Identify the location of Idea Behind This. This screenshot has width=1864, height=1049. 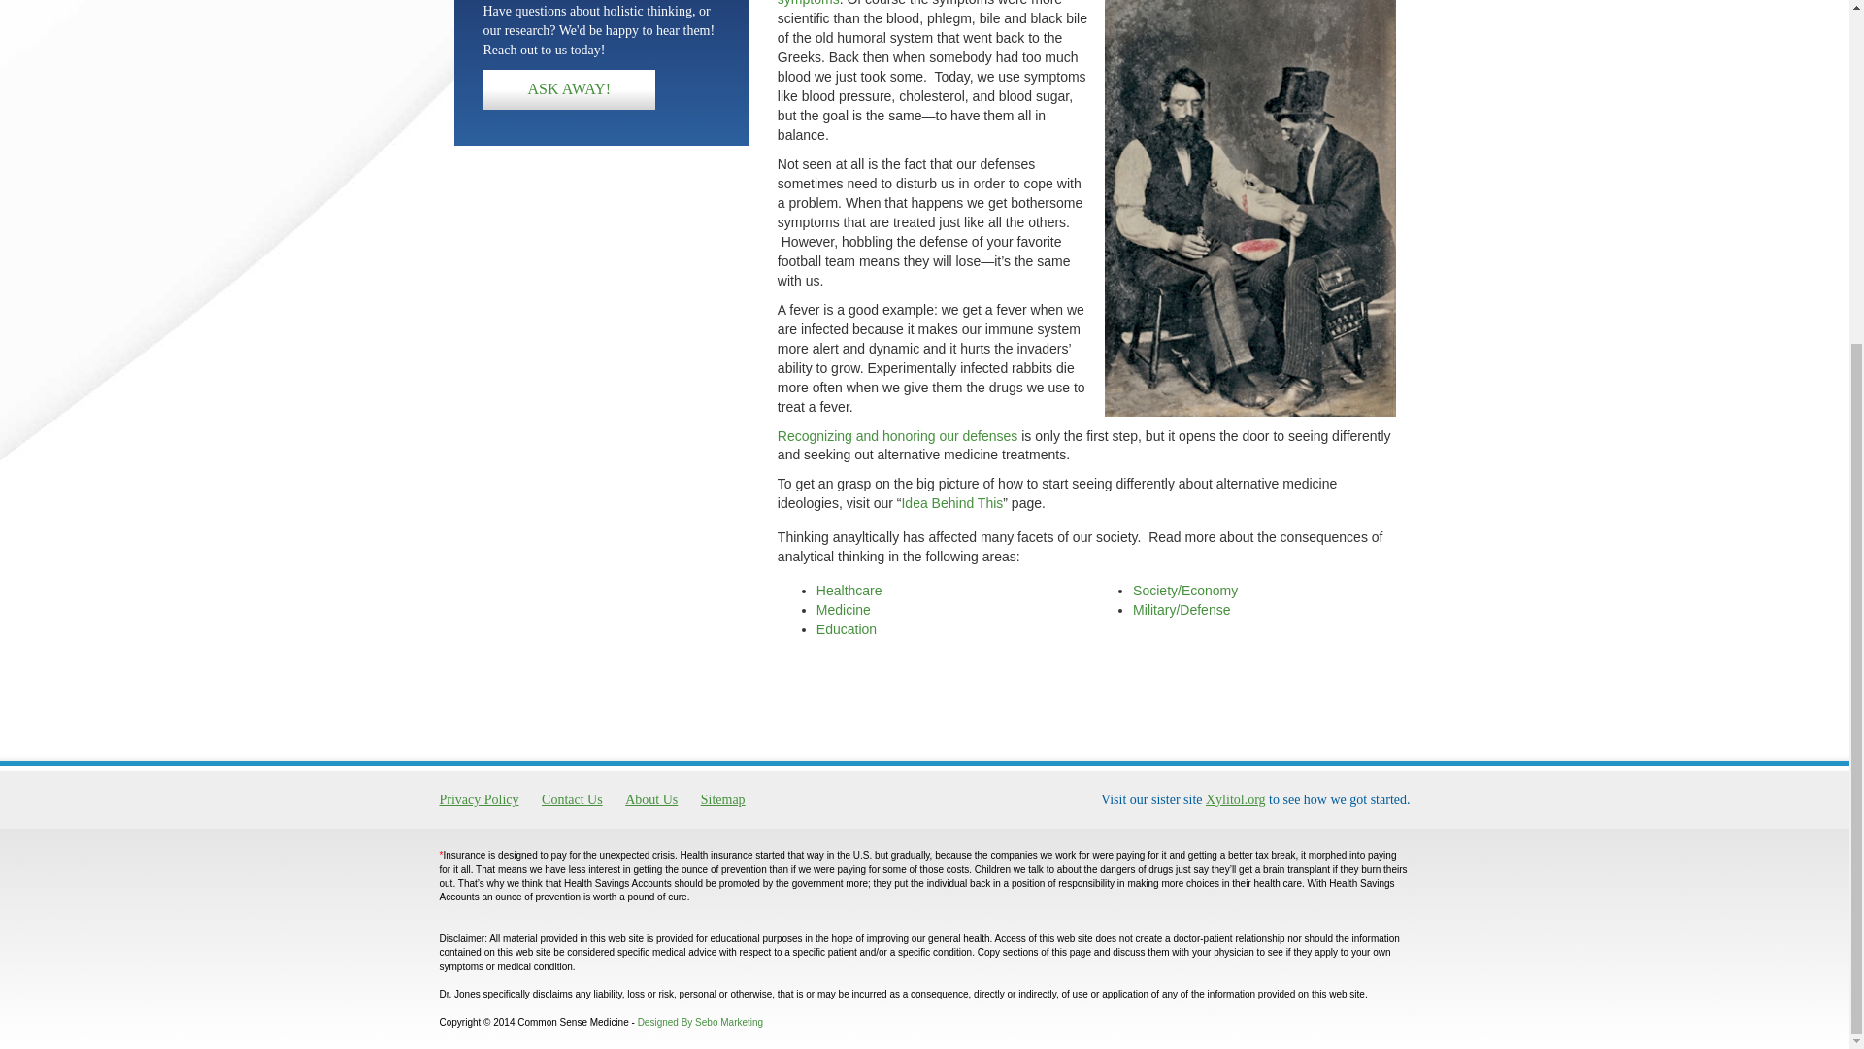
(951, 502).